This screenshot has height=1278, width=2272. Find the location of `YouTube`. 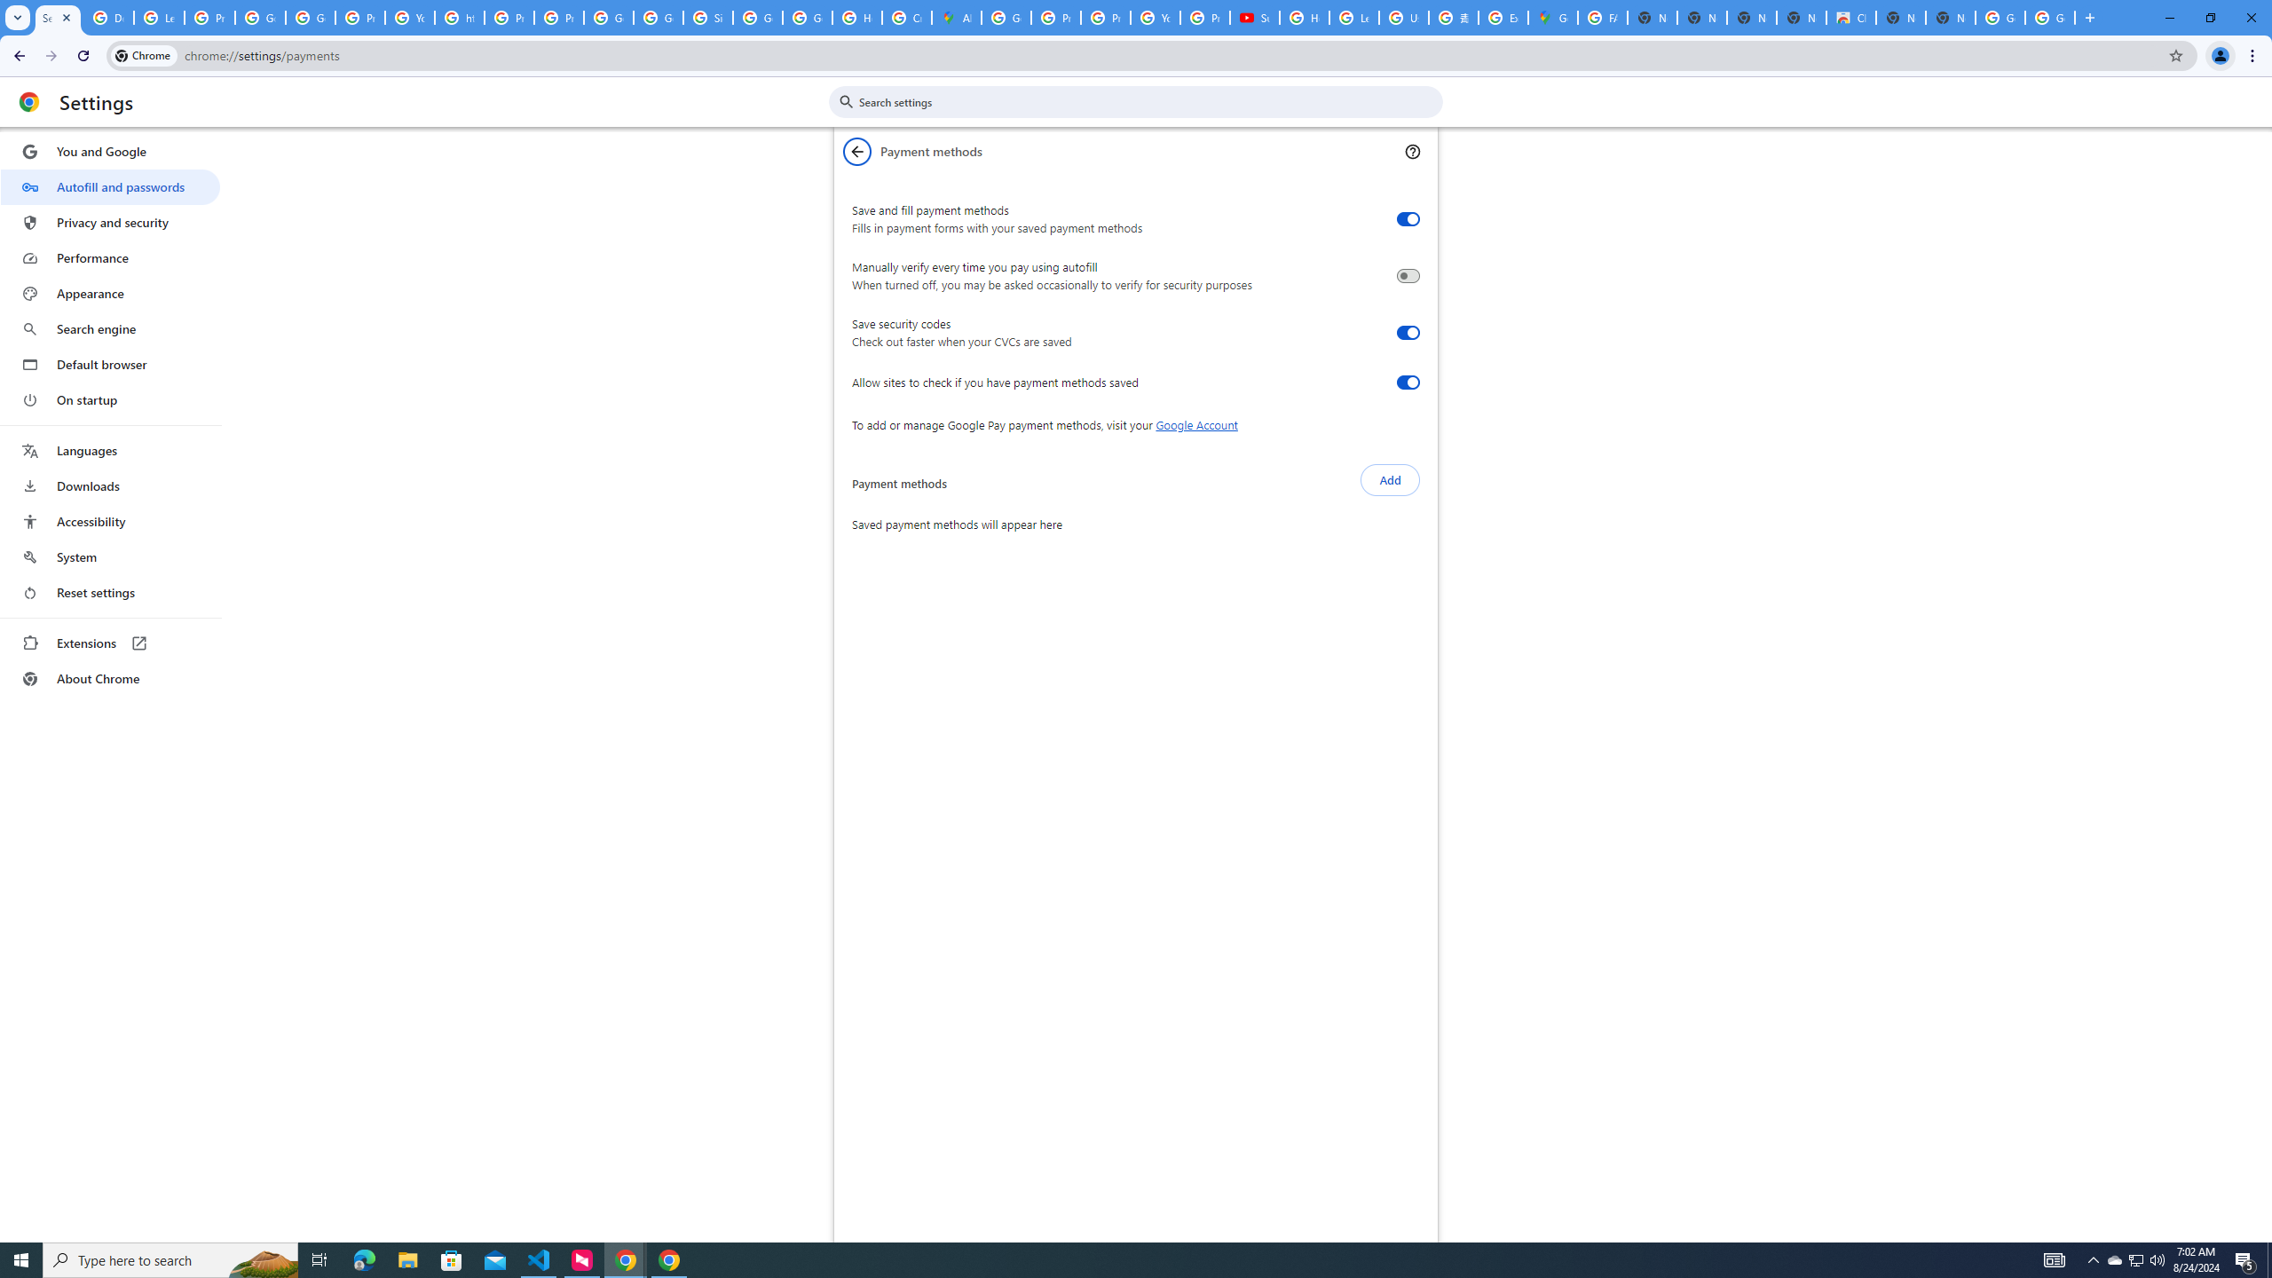

YouTube is located at coordinates (1155, 18).